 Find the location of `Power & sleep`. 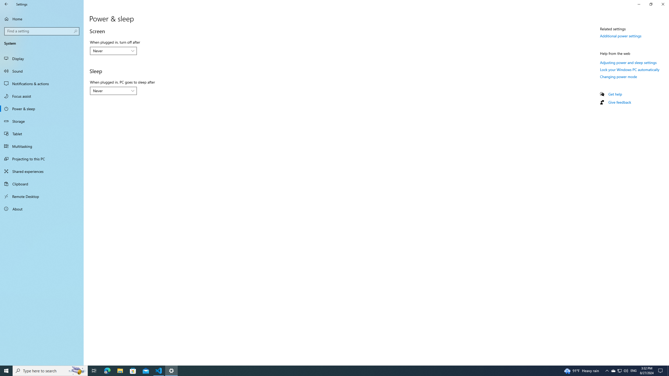

Power & sleep is located at coordinates (42, 109).